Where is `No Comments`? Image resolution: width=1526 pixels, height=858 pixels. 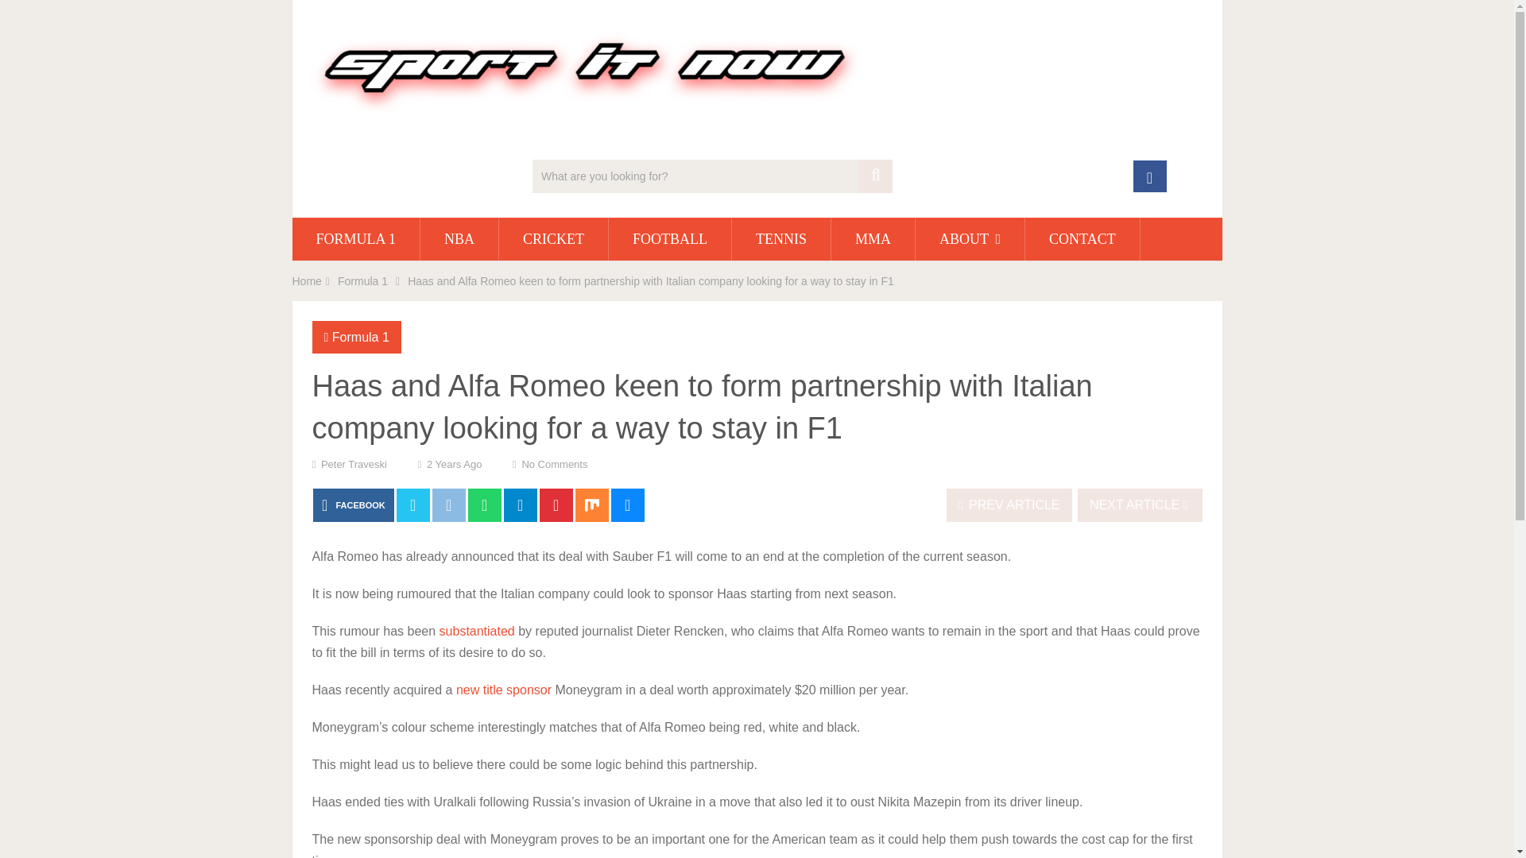 No Comments is located at coordinates (555, 464).